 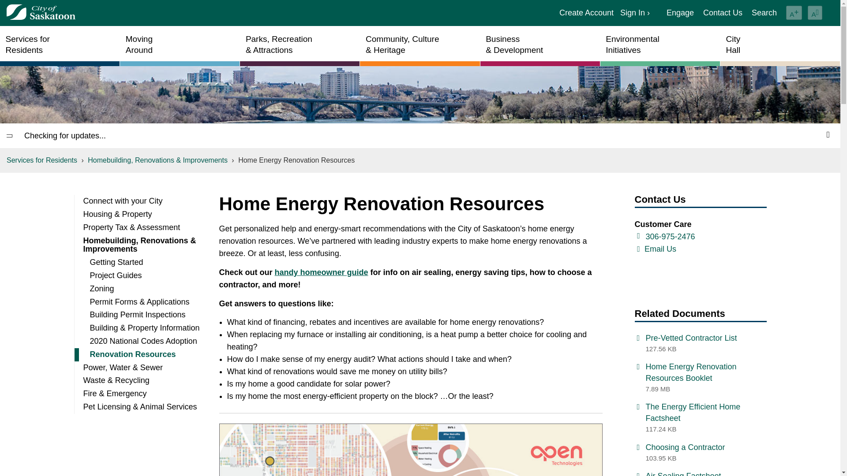 I want to click on A, so click(x=815, y=12).